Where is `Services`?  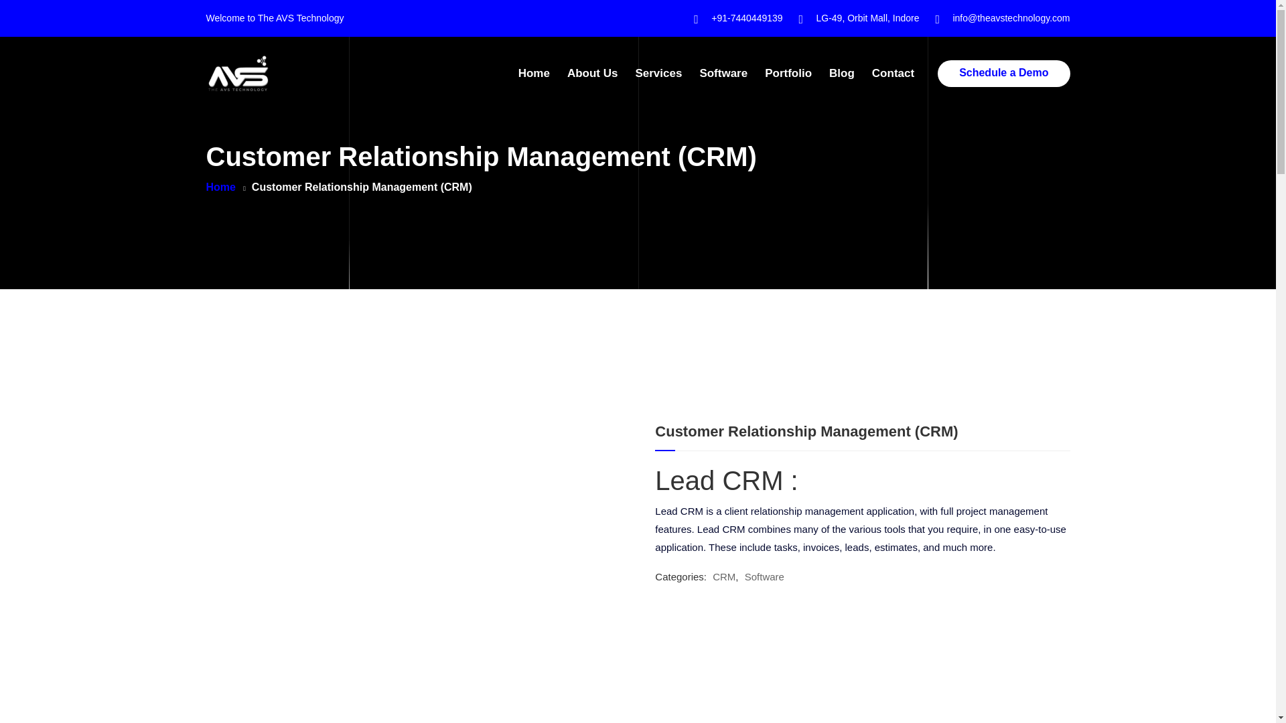 Services is located at coordinates (658, 74).